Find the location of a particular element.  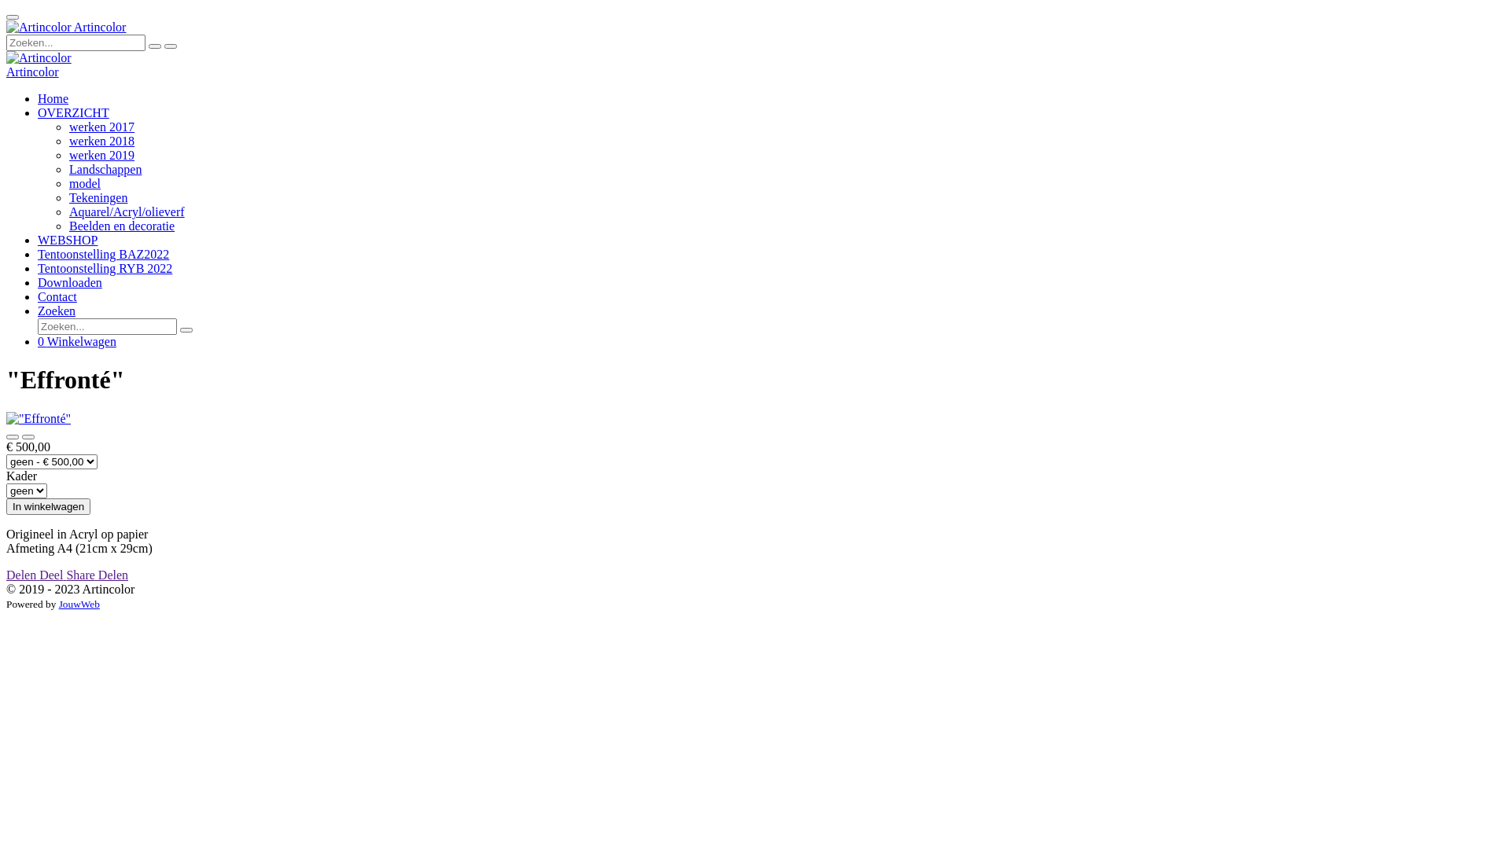

Delen is located at coordinates (23, 575).